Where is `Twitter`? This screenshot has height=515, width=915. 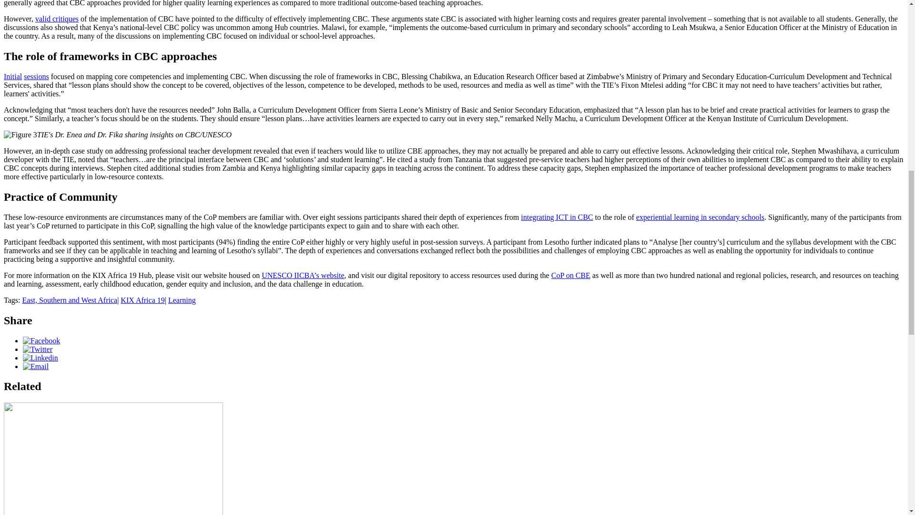
Twitter is located at coordinates (37, 349).